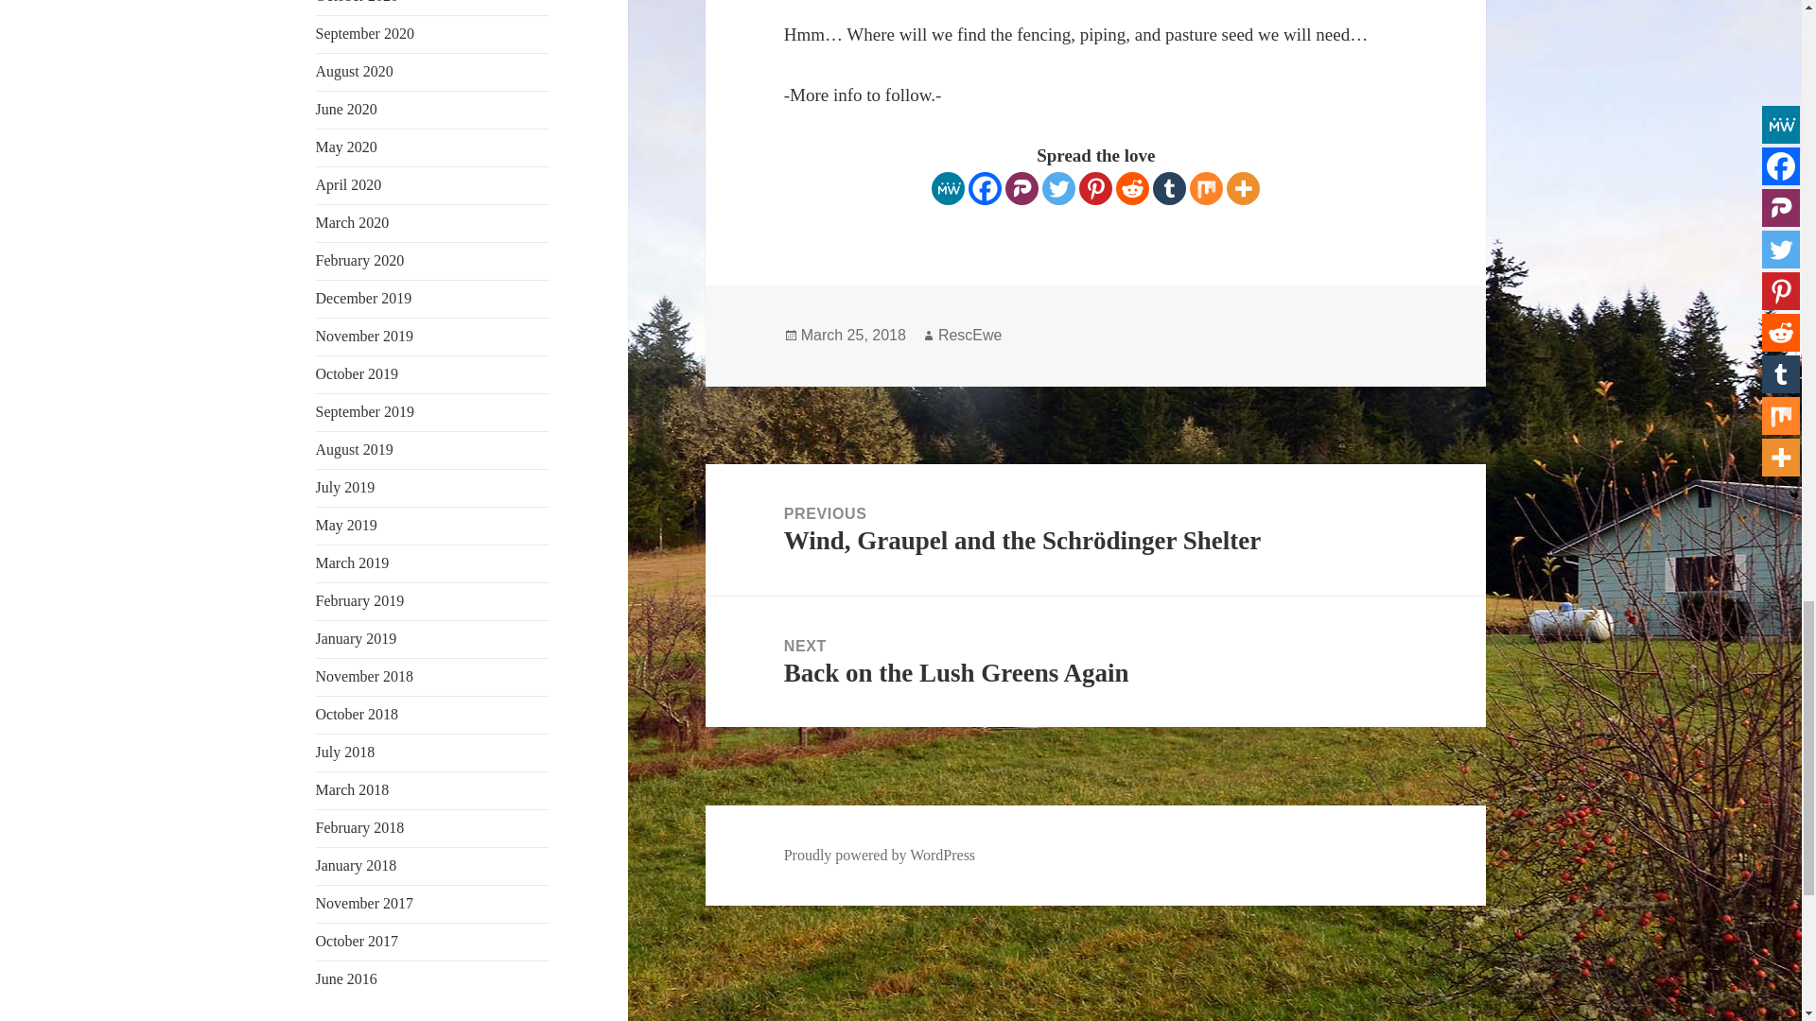  What do you see at coordinates (1243, 189) in the screenshot?
I see `More` at bounding box center [1243, 189].